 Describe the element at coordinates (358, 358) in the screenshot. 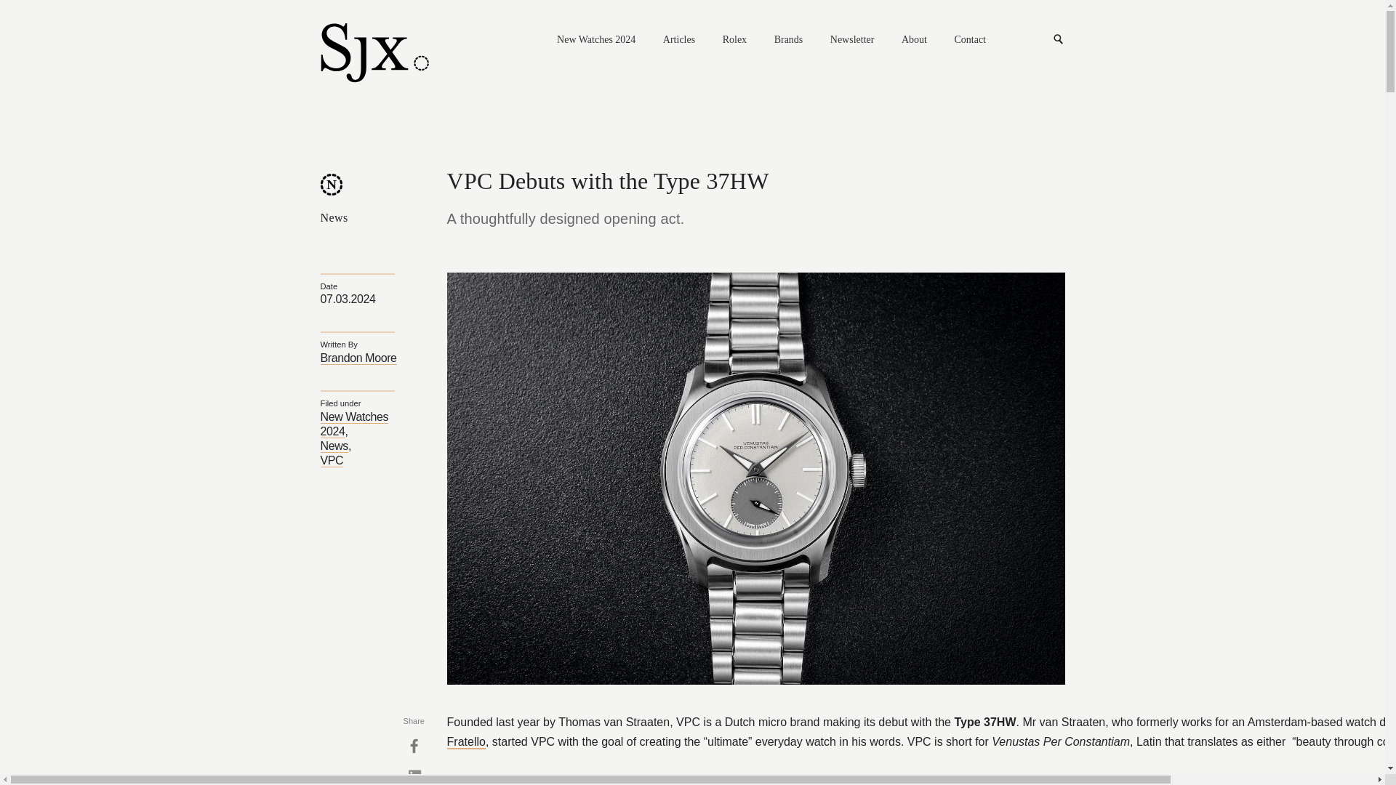

I see `Posts by Brandon Moore` at that location.